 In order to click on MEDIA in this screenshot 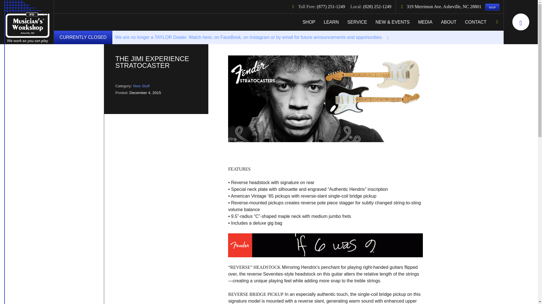, I will do `click(425, 22)`.